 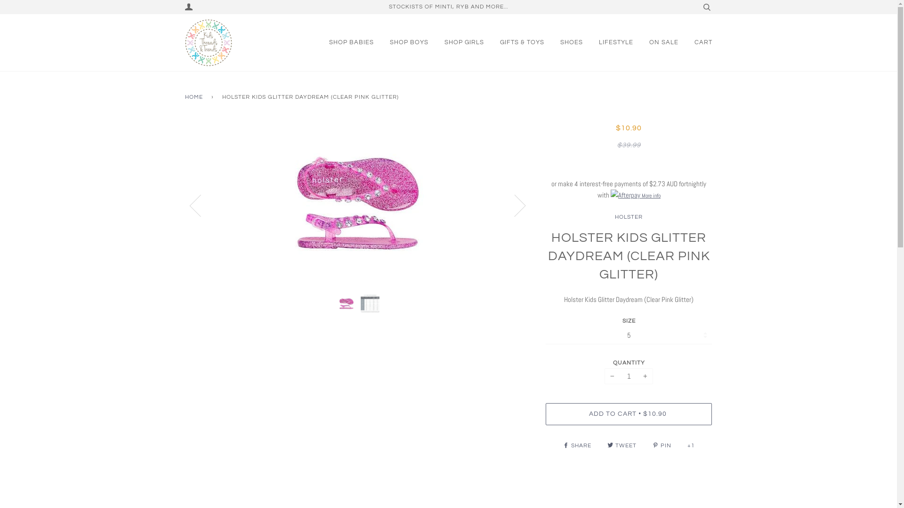 What do you see at coordinates (201, 205) in the screenshot?
I see `Previous` at bounding box center [201, 205].